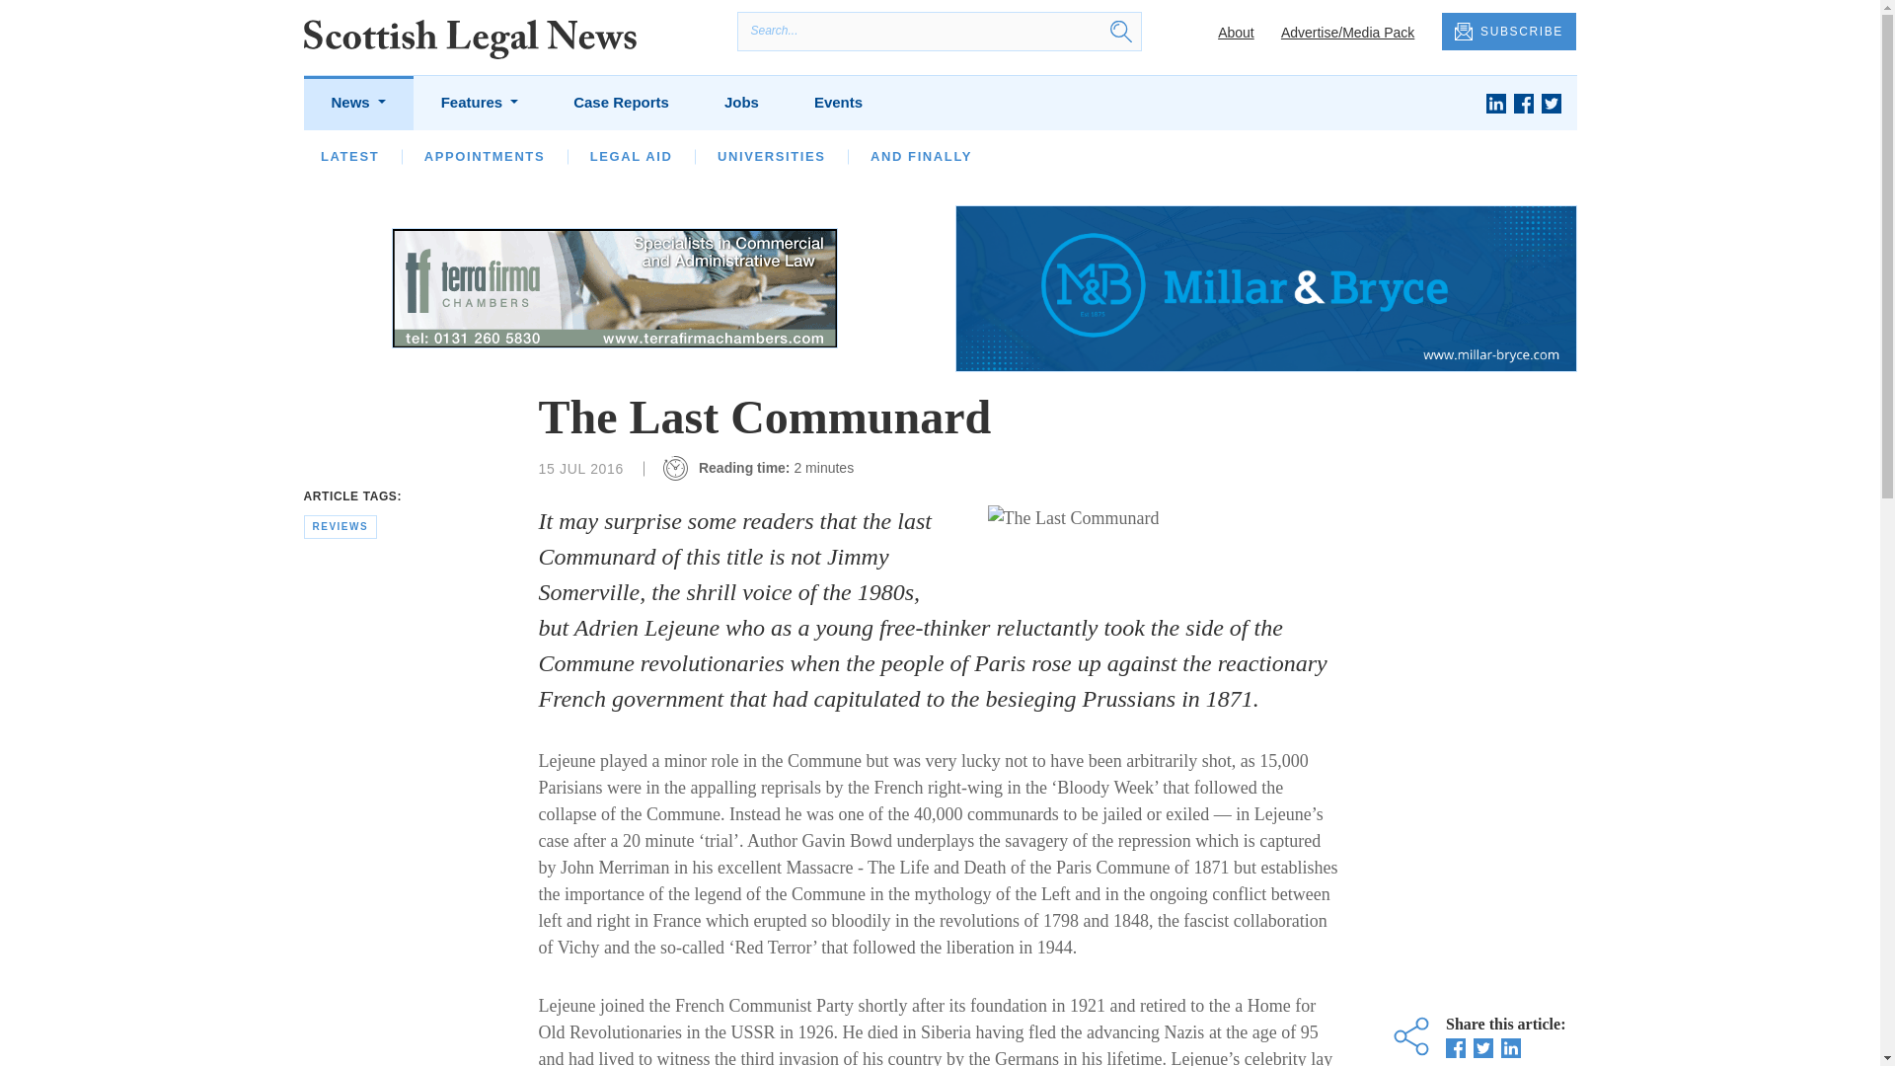  I want to click on About, so click(1236, 31).